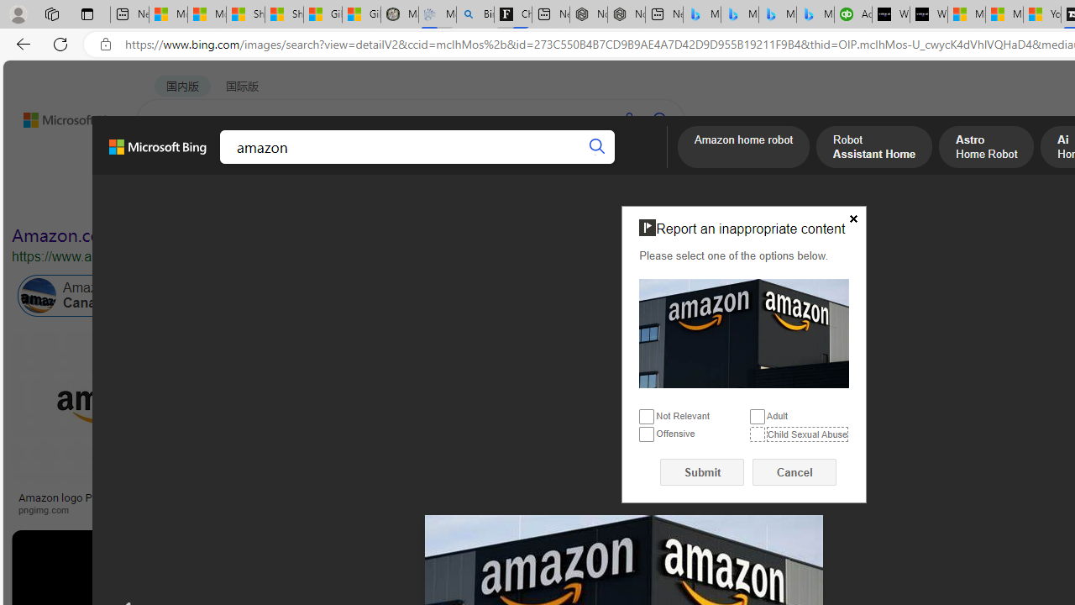  Describe the element at coordinates (596, 509) in the screenshot. I see `usatoday.com` at that location.